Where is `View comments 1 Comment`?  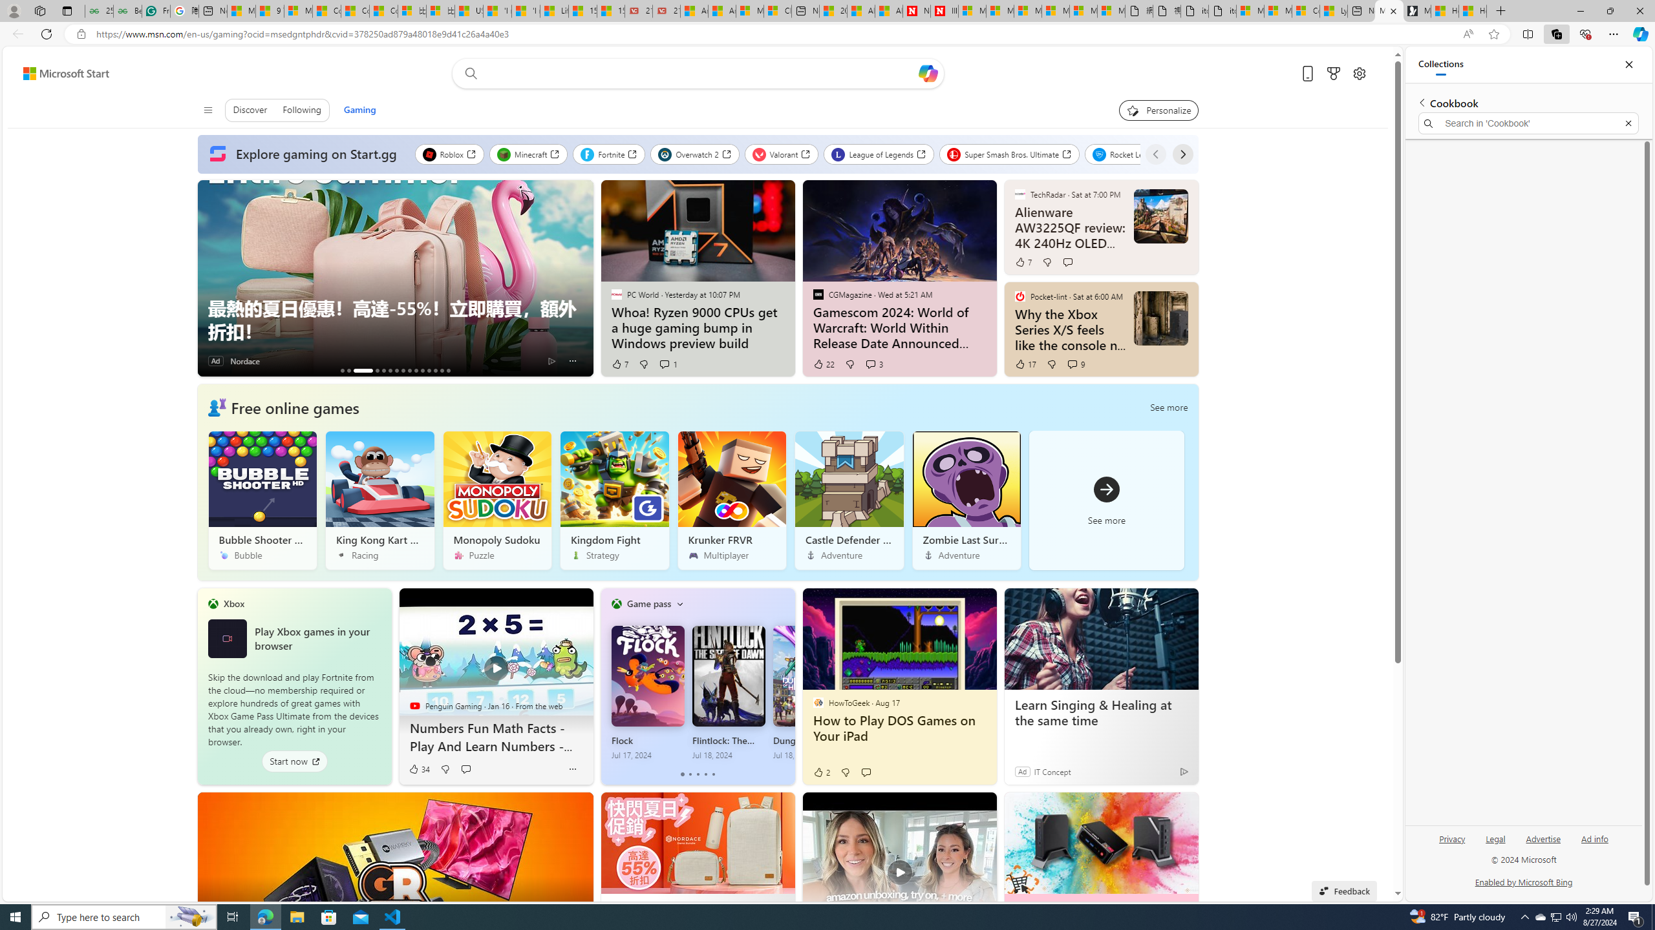
View comments 1 Comment is located at coordinates (664, 364).